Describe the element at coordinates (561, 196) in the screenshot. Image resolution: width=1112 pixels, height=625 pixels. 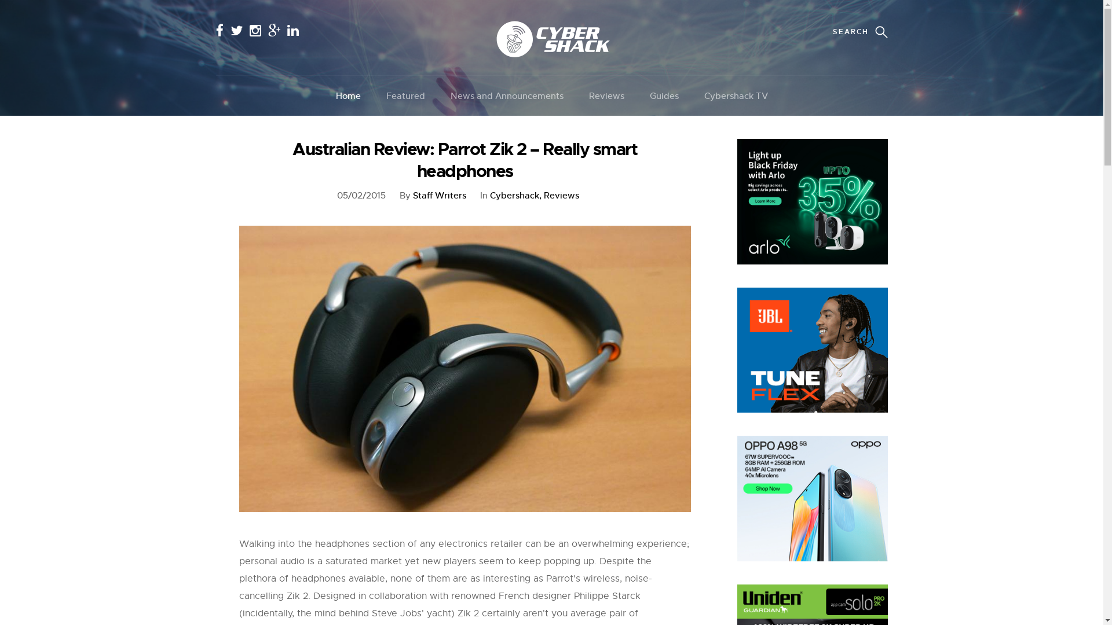
I see `Reviews` at that location.